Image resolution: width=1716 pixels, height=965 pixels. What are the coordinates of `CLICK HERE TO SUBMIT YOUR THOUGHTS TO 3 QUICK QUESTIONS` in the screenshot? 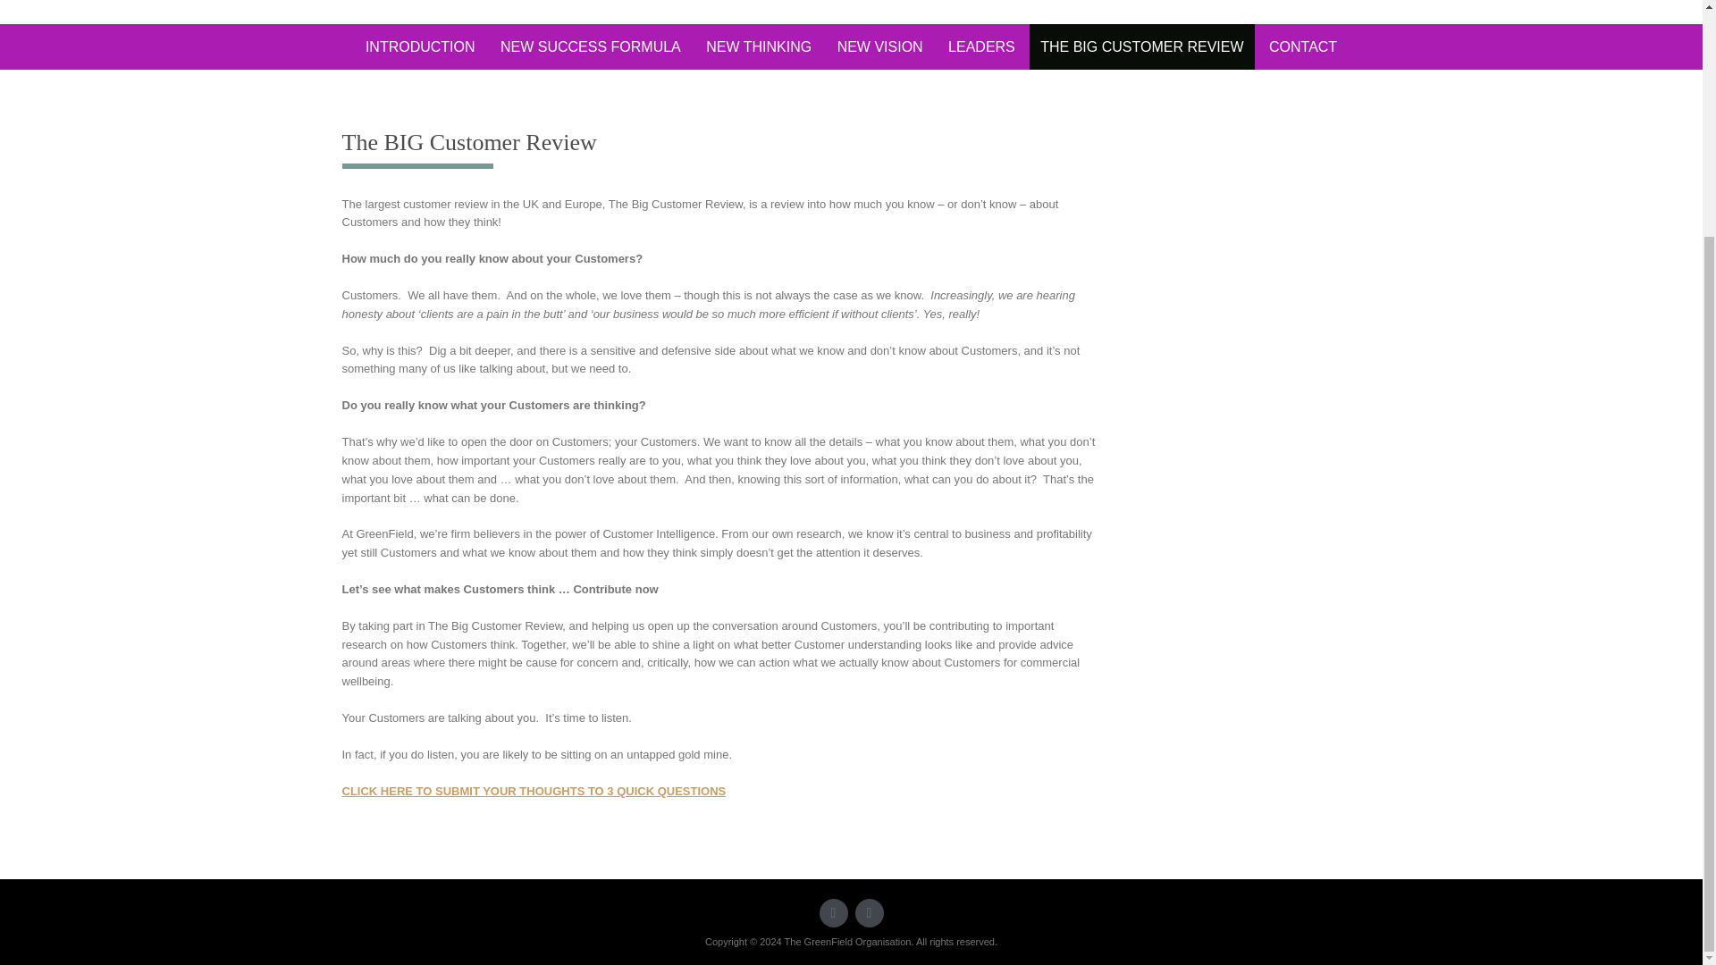 It's located at (534, 792).